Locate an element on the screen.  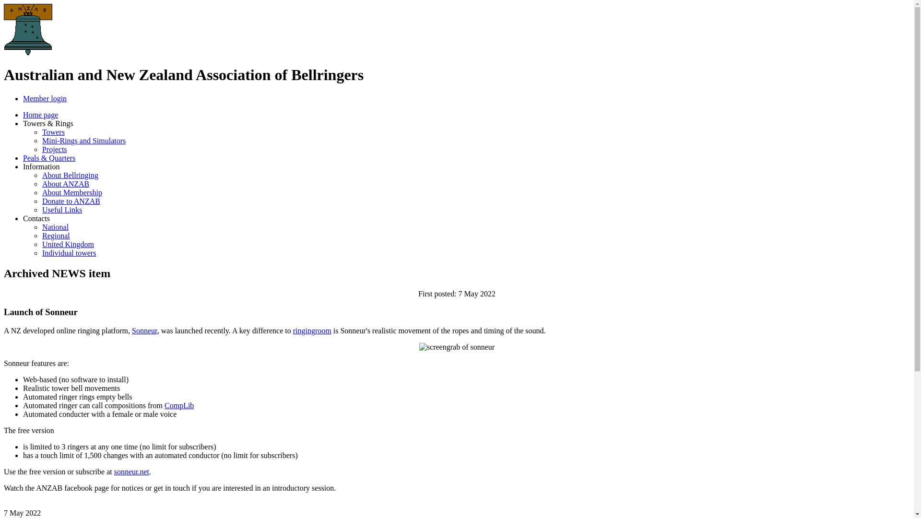
ringingroom is located at coordinates (312, 331).